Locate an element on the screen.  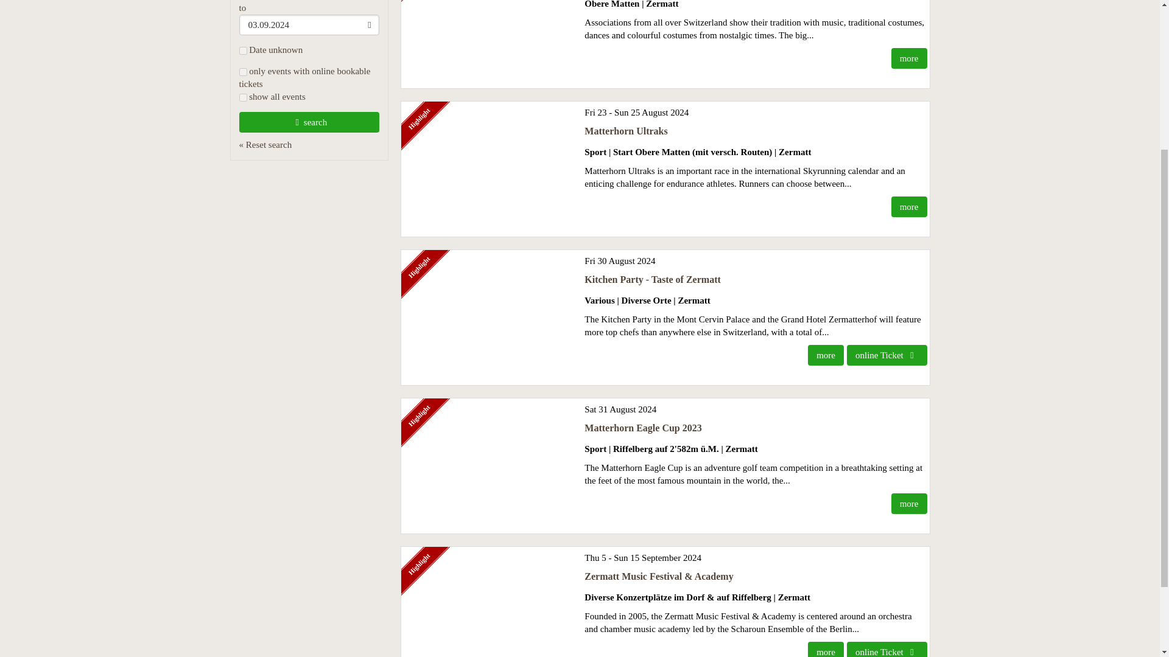
Matterhorn Ultraks is located at coordinates (626, 131).